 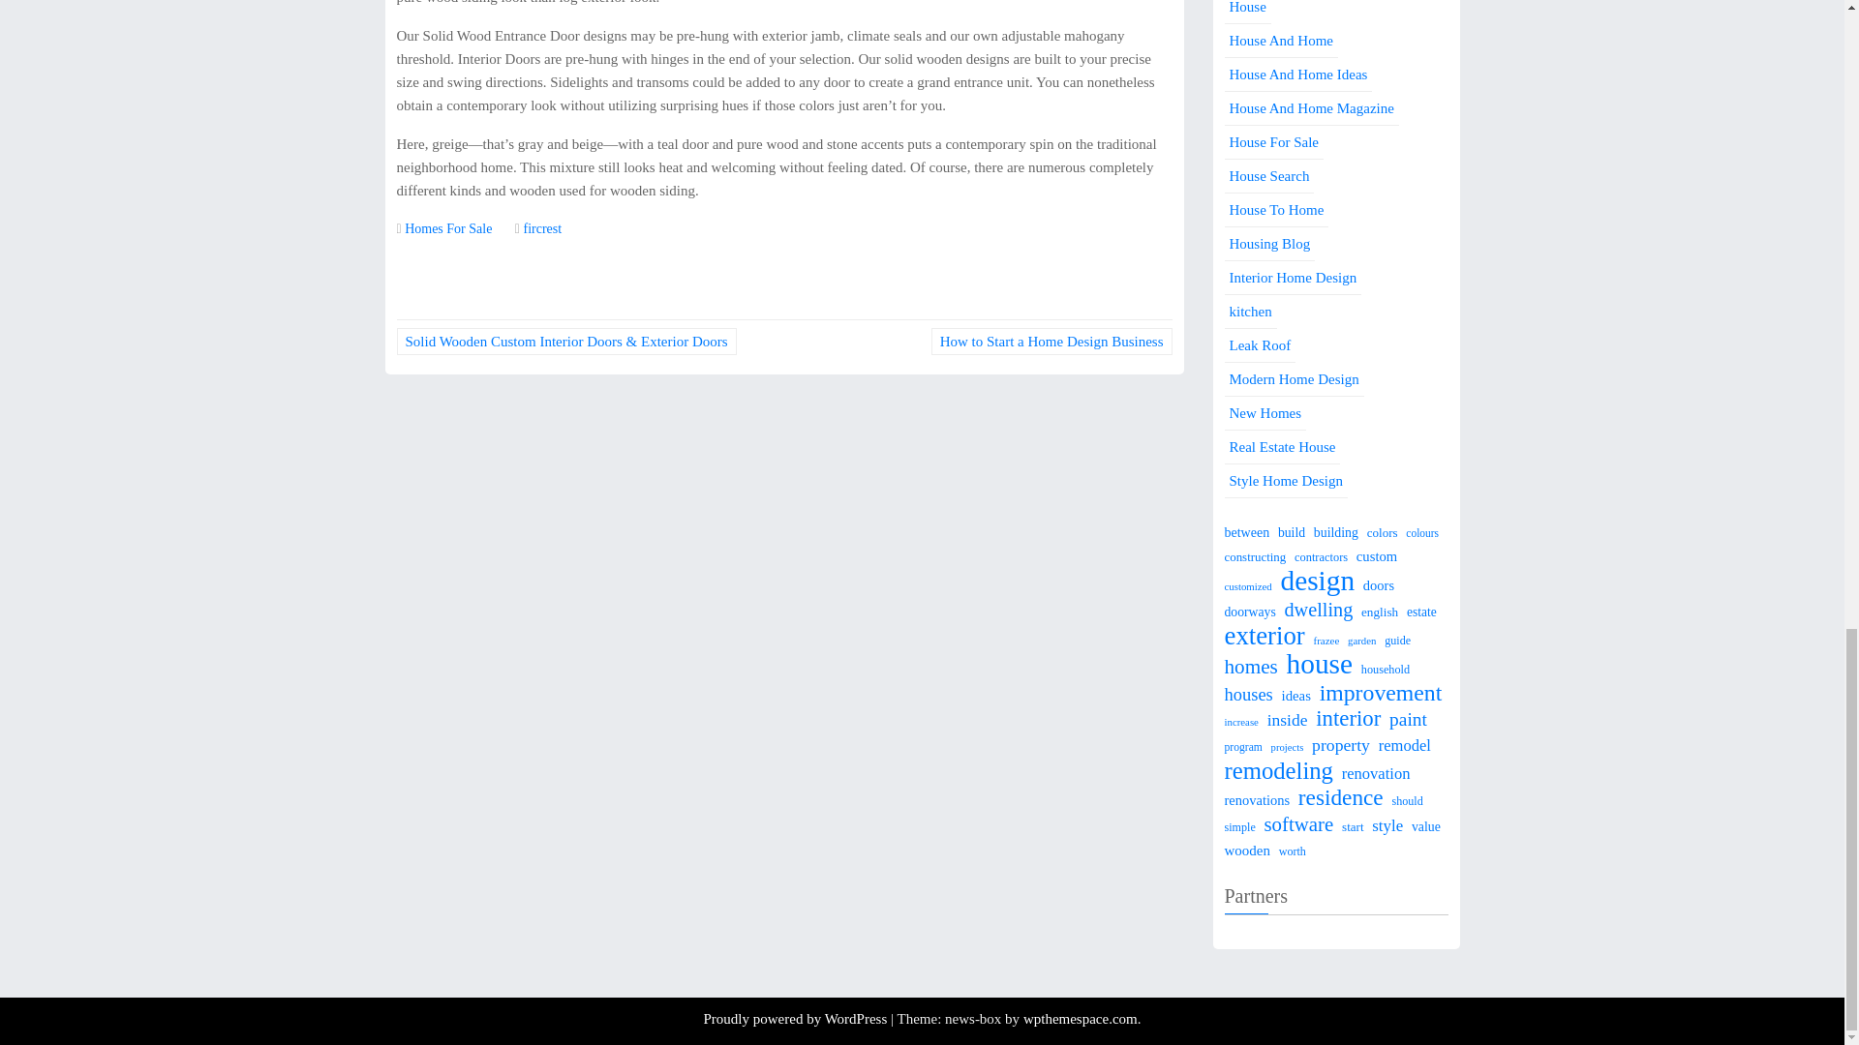 I want to click on fircrest, so click(x=541, y=228).